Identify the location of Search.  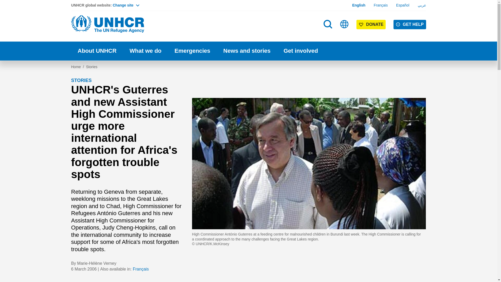
(328, 34).